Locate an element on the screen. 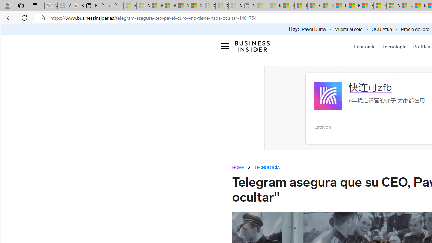 The width and height of the screenshot is (432, 243). HOME is located at coordinates (238, 167).